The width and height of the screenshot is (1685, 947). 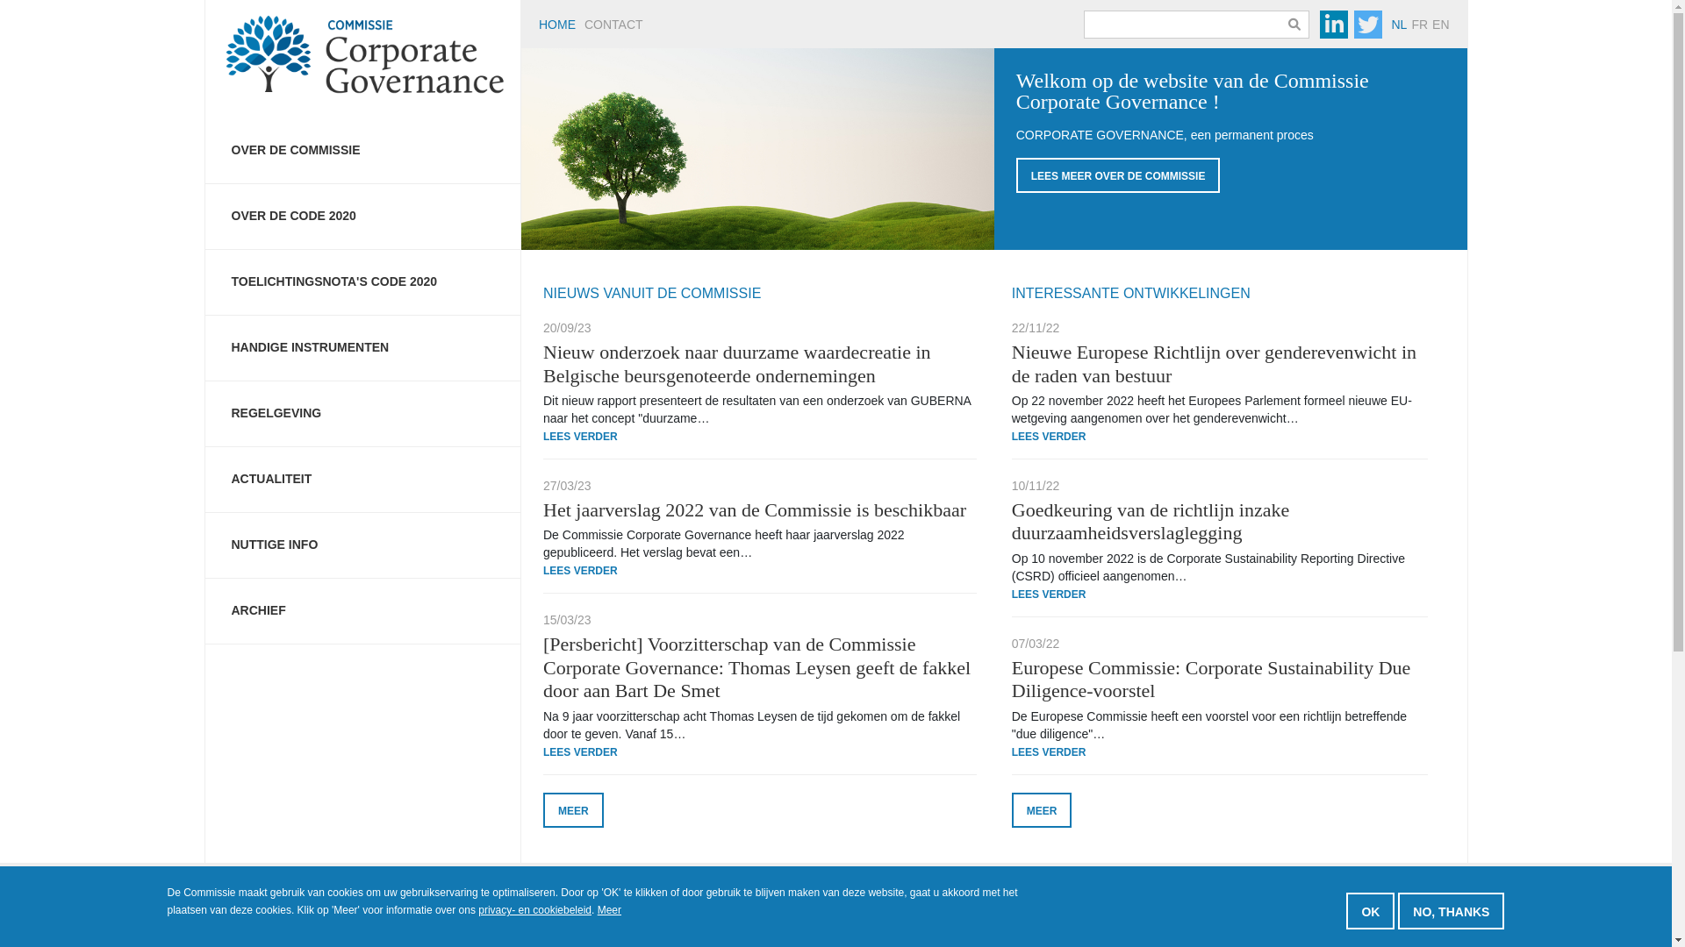 I want to click on OK, so click(x=1371, y=910).